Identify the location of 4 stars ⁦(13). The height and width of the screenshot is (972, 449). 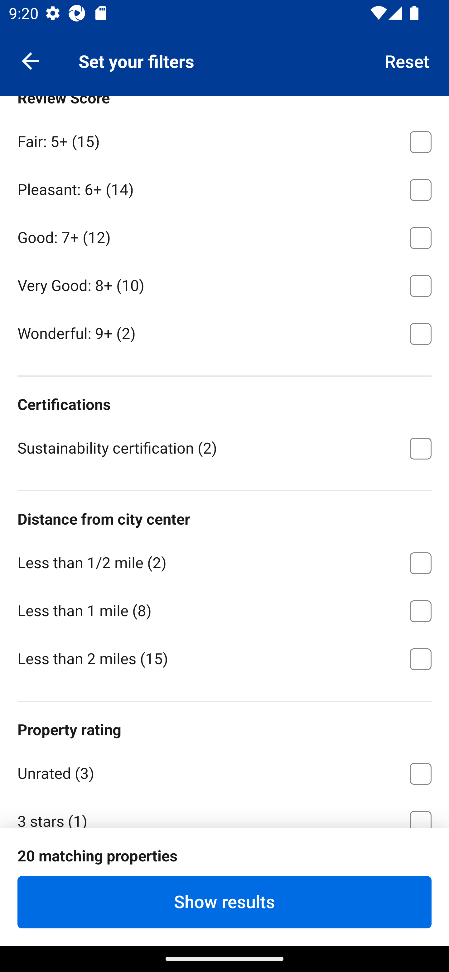
(224, 867).